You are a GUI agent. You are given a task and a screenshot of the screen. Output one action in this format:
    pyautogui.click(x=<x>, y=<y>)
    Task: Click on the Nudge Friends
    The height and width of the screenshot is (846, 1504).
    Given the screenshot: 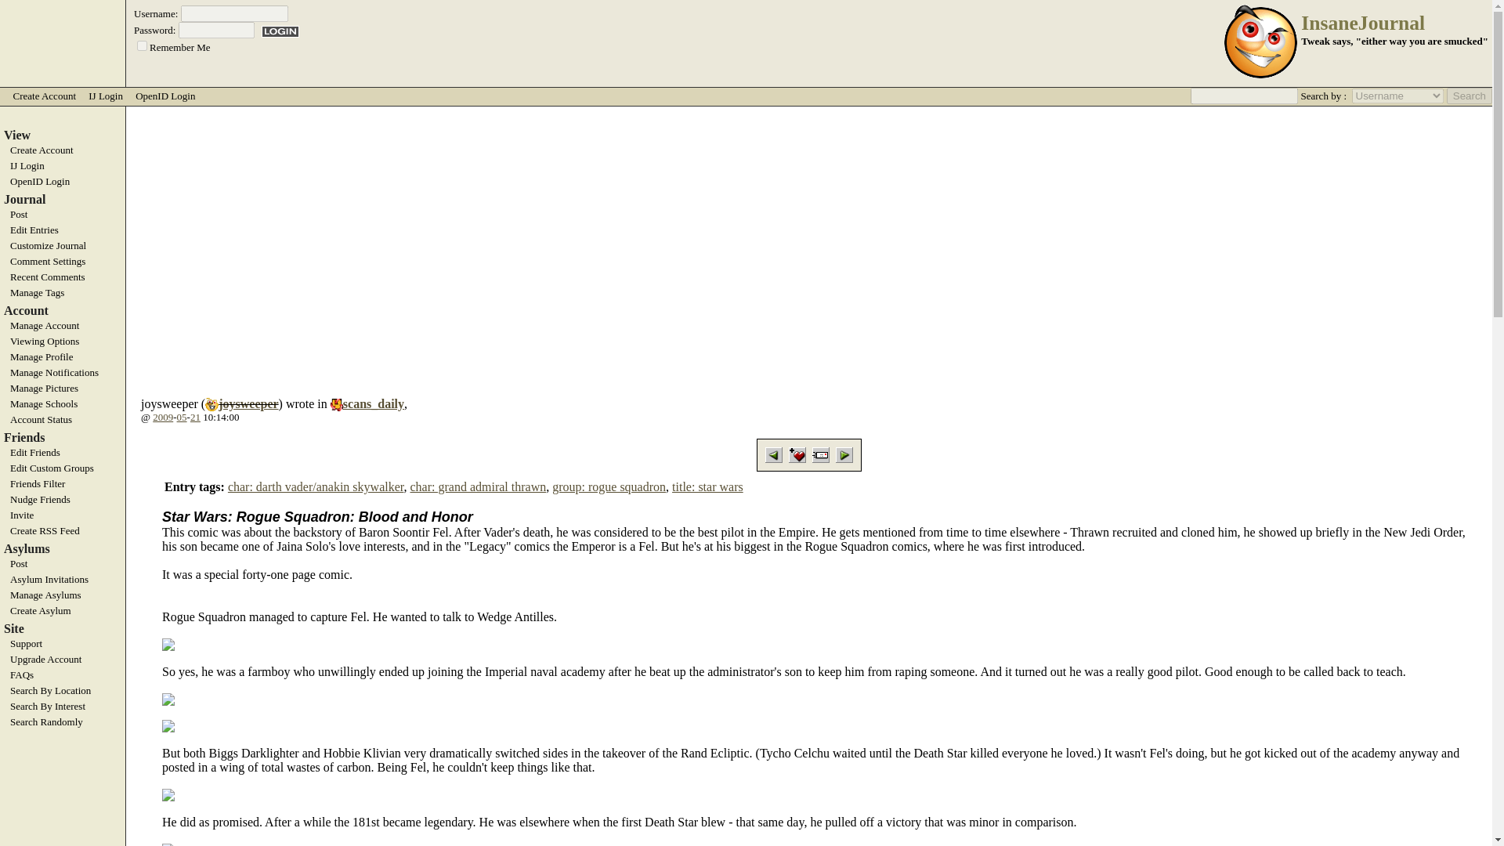 What is the action you would take?
    pyautogui.click(x=63, y=499)
    